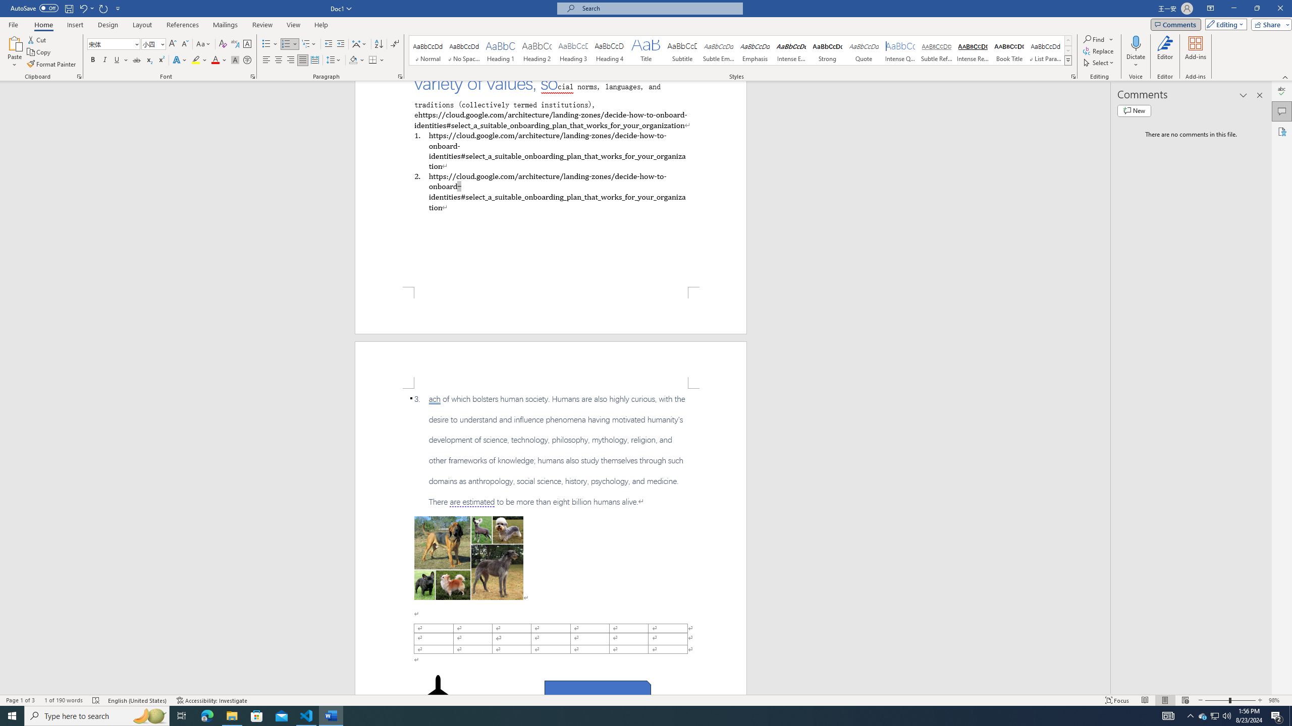 The height and width of the screenshot is (726, 1292). Describe the element at coordinates (321, 25) in the screenshot. I see `Help` at that location.